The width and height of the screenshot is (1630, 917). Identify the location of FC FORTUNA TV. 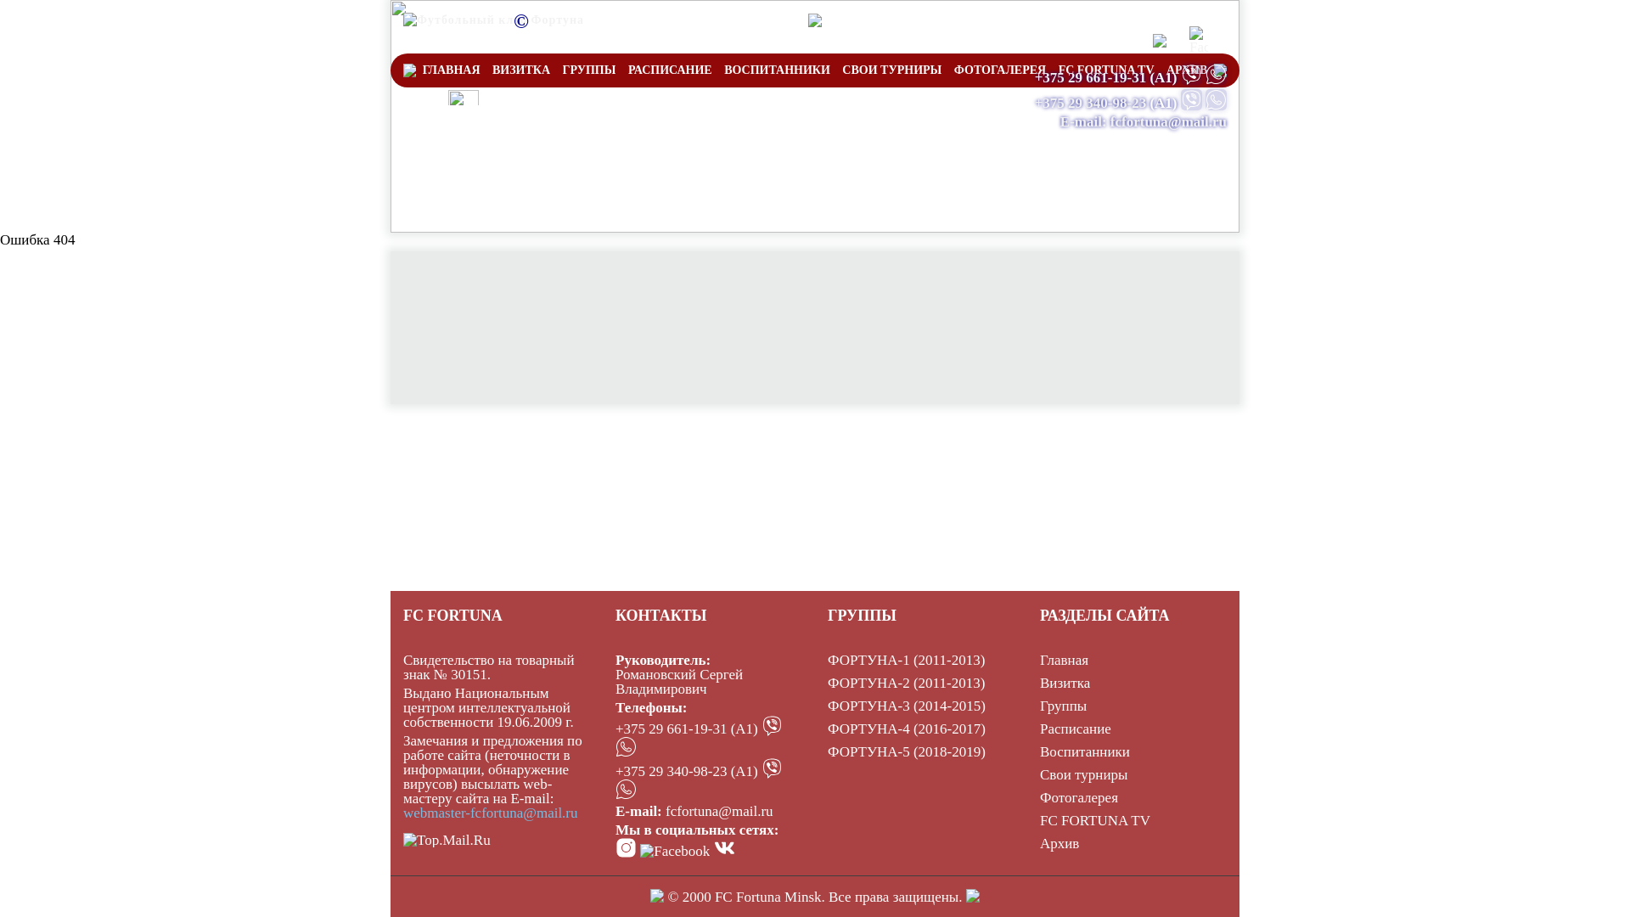
(1095, 820).